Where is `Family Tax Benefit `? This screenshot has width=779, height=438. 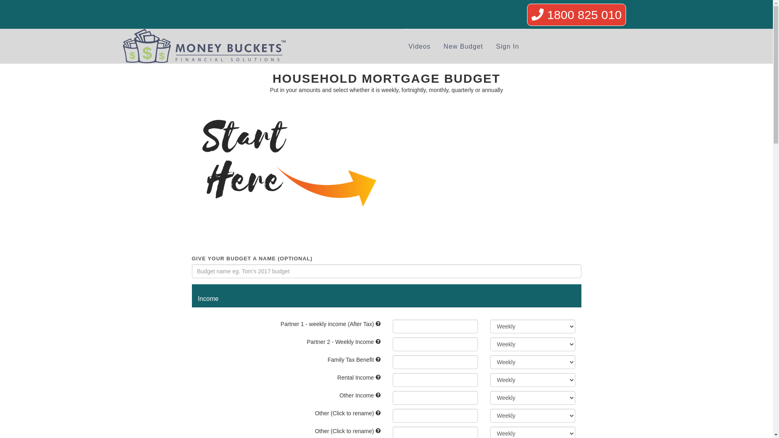
Family Tax Benefit  is located at coordinates (289, 359).